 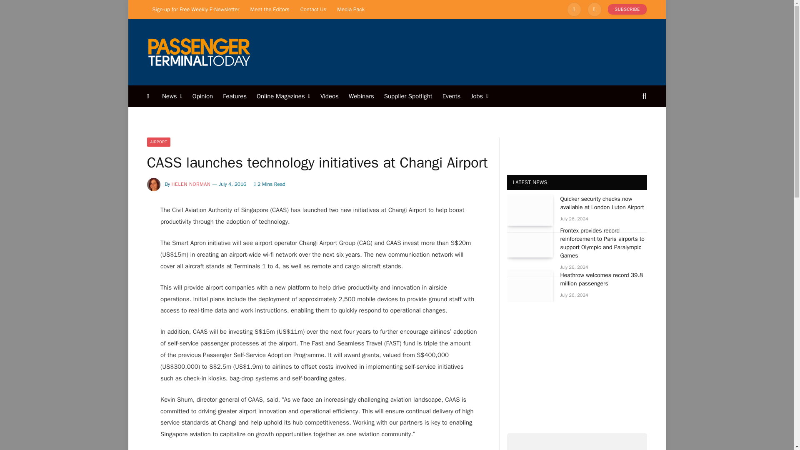 I want to click on Posts by Helen Norman, so click(x=191, y=184).